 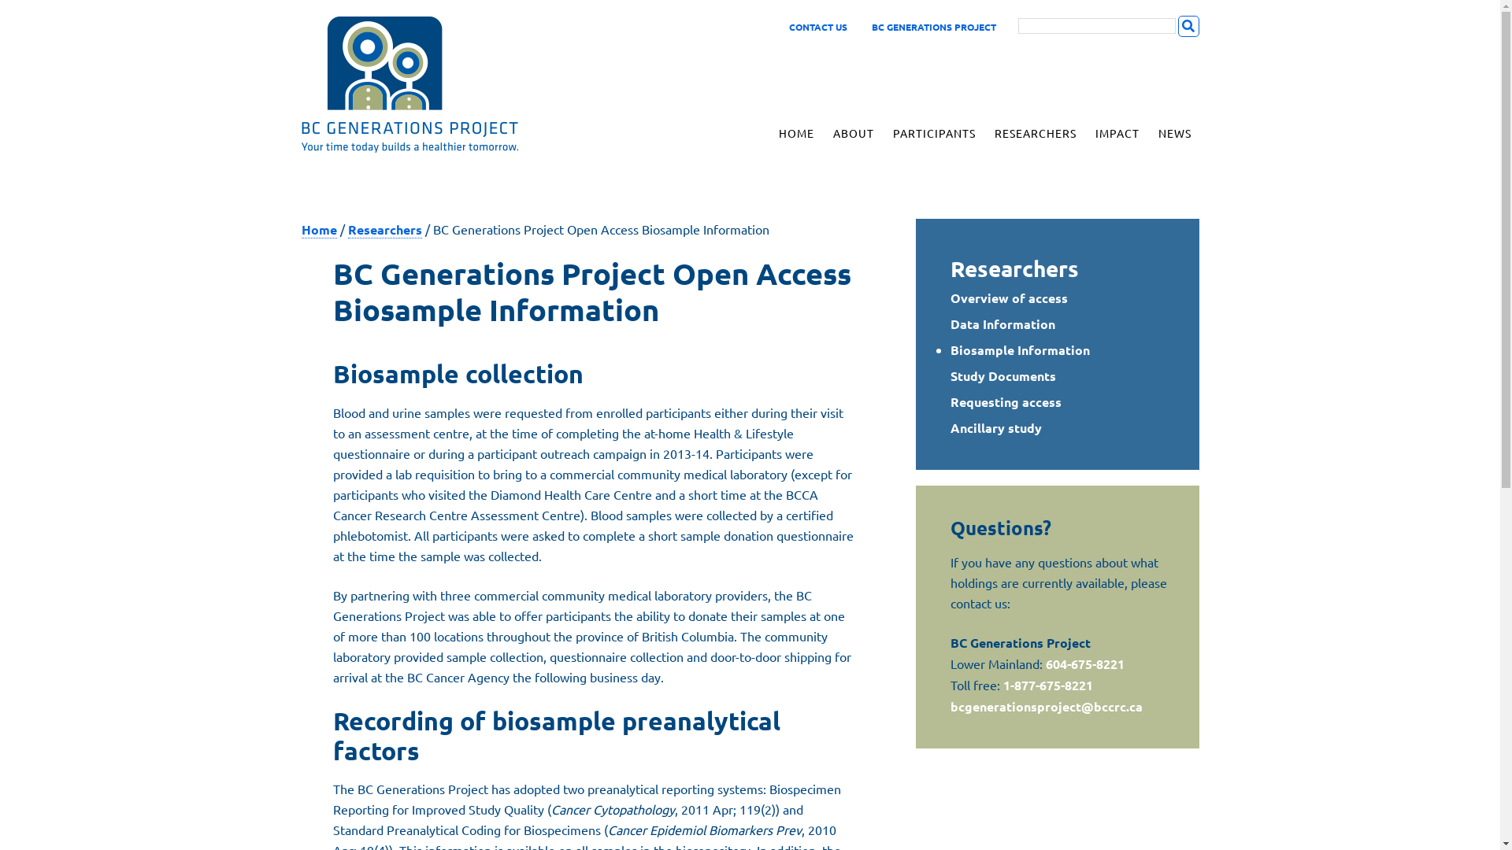 I want to click on CONTACT US, so click(x=818, y=27).